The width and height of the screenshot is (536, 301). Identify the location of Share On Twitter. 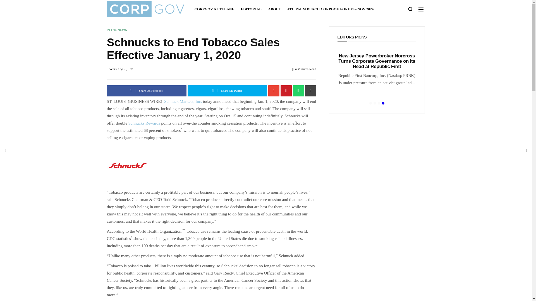
(227, 91).